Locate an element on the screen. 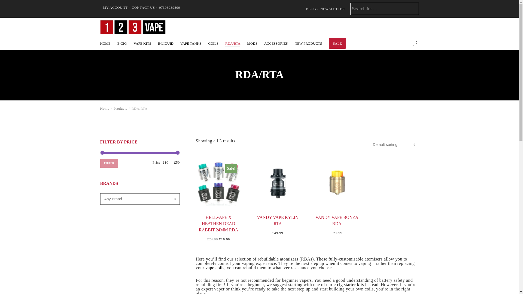 Image resolution: width=523 pixels, height=294 pixels. CONTACT US is located at coordinates (143, 7).